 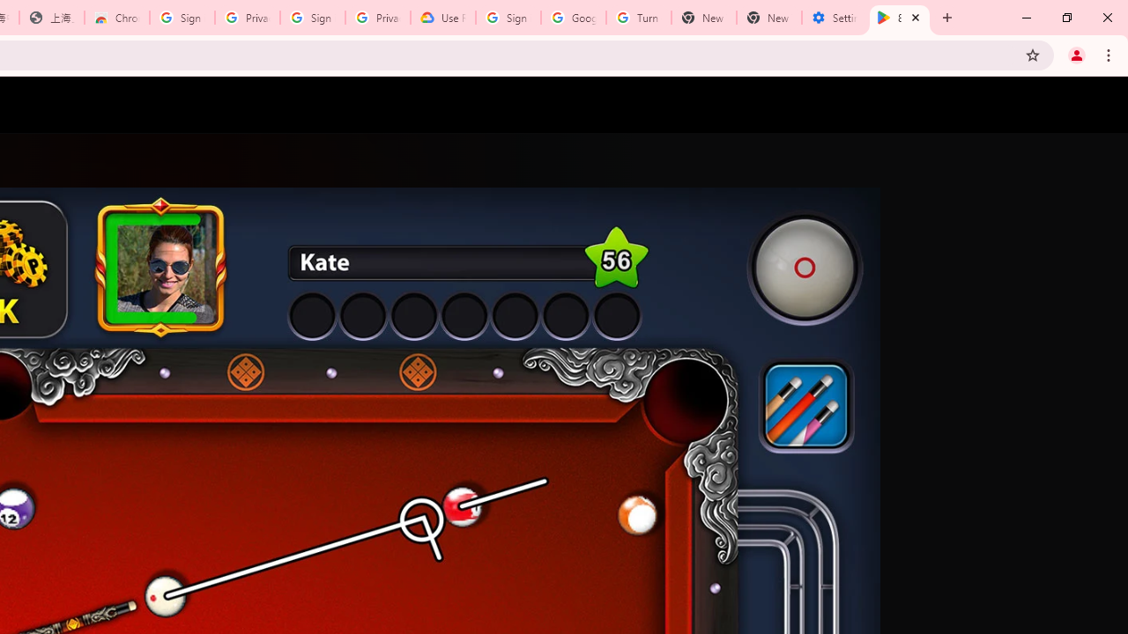 What do you see at coordinates (508, 18) in the screenshot?
I see `Sign in - Google Accounts` at bounding box center [508, 18].